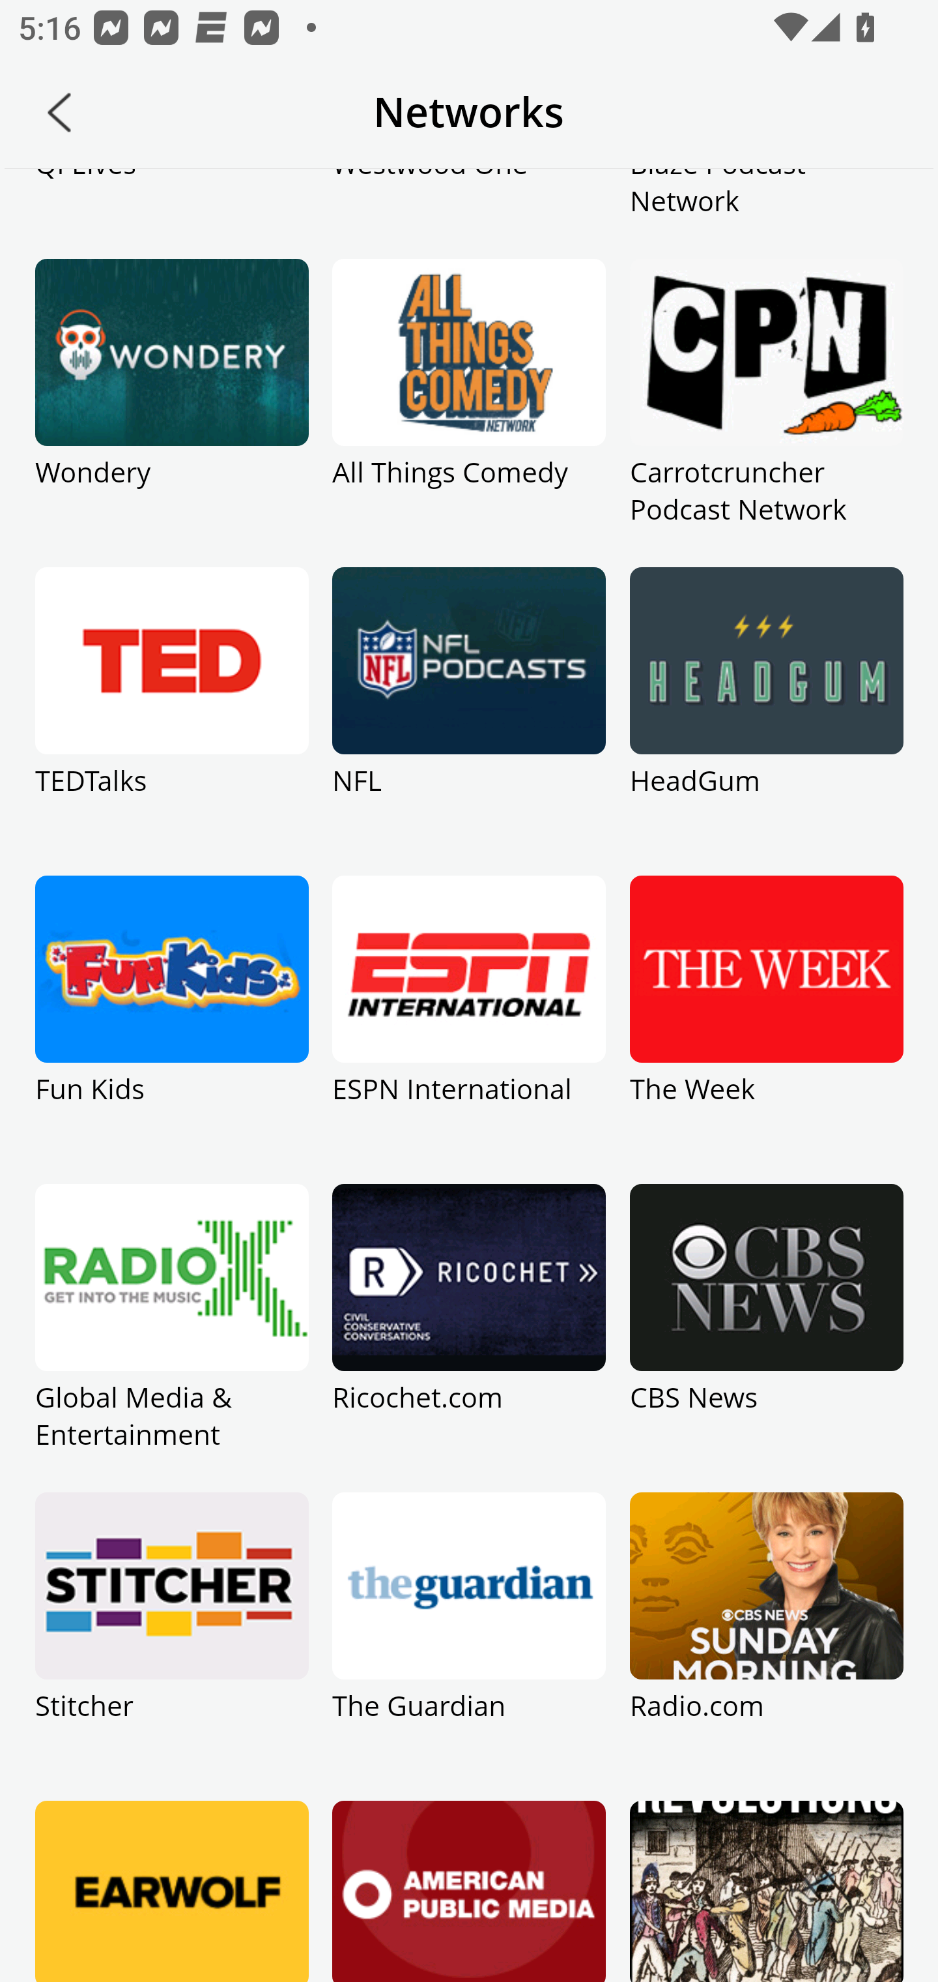 The width and height of the screenshot is (938, 1982). What do you see at coordinates (469, 1029) in the screenshot?
I see `ESPN International` at bounding box center [469, 1029].